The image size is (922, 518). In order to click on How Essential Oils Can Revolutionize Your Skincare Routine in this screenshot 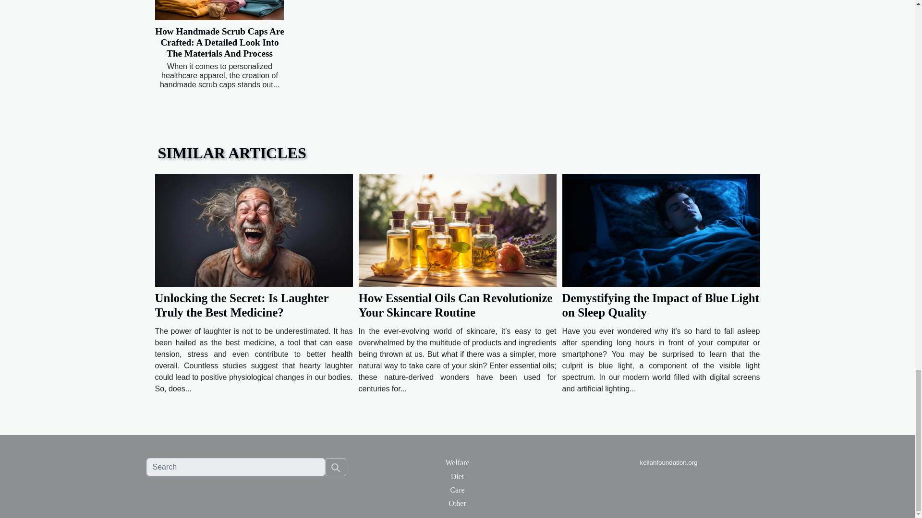, I will do `click(457, 230)`.